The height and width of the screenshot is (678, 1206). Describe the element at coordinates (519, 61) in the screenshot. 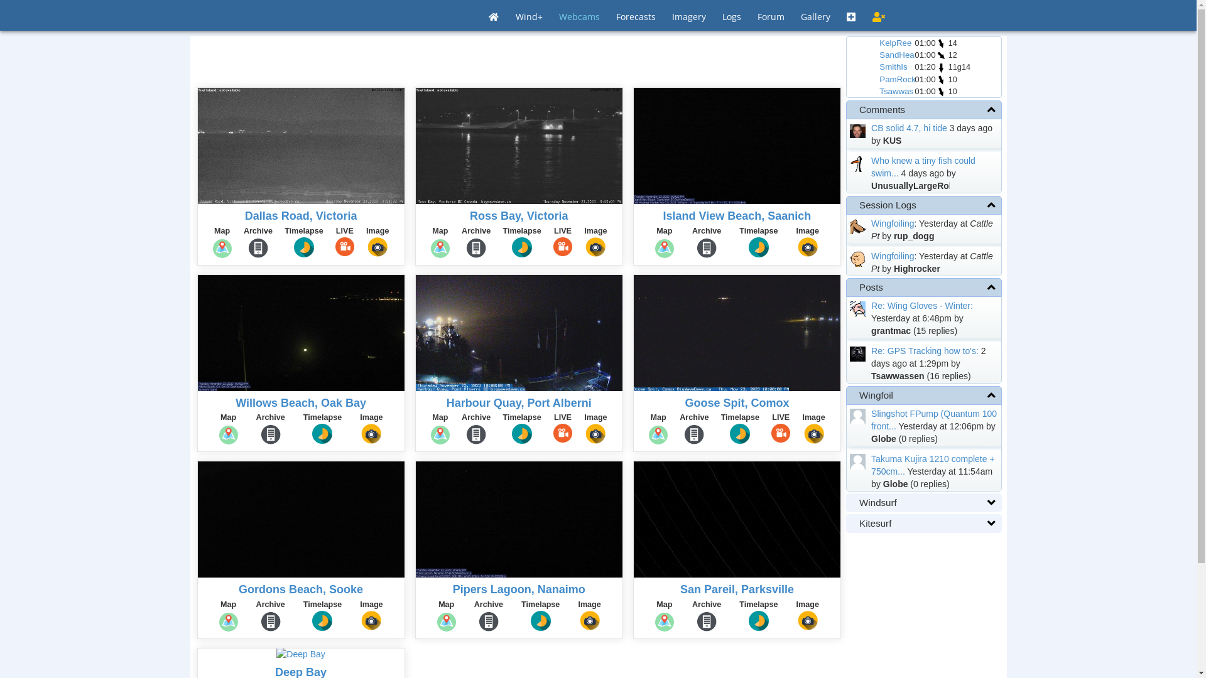

I see `Advertisement` at that location.